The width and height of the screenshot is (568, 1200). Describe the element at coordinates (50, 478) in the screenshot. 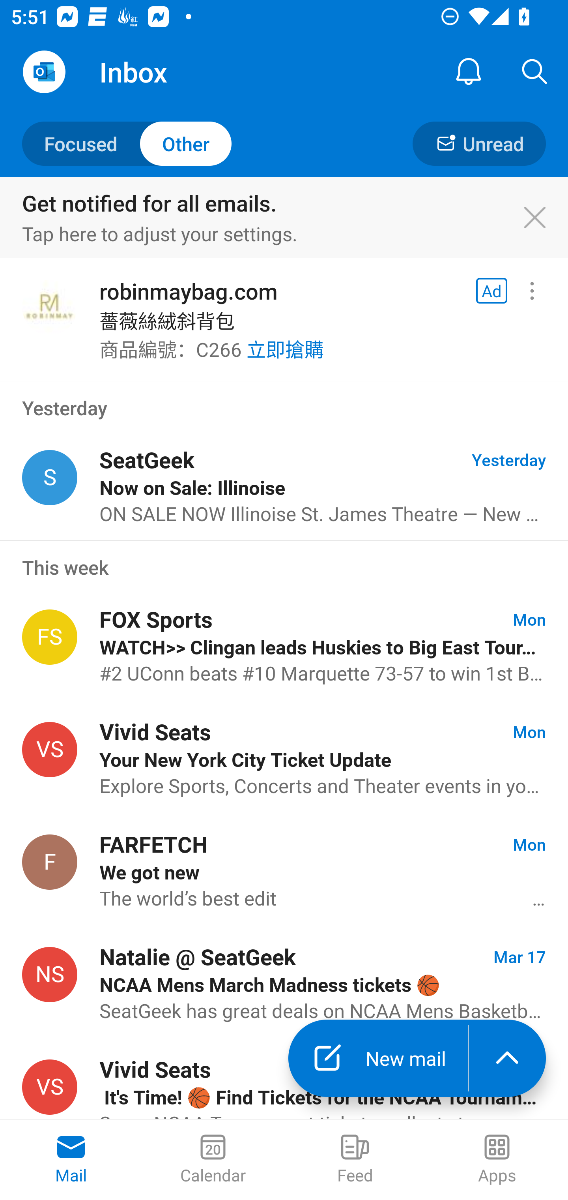

I see `SeatGeek, events@seatgeek.com` at that location.